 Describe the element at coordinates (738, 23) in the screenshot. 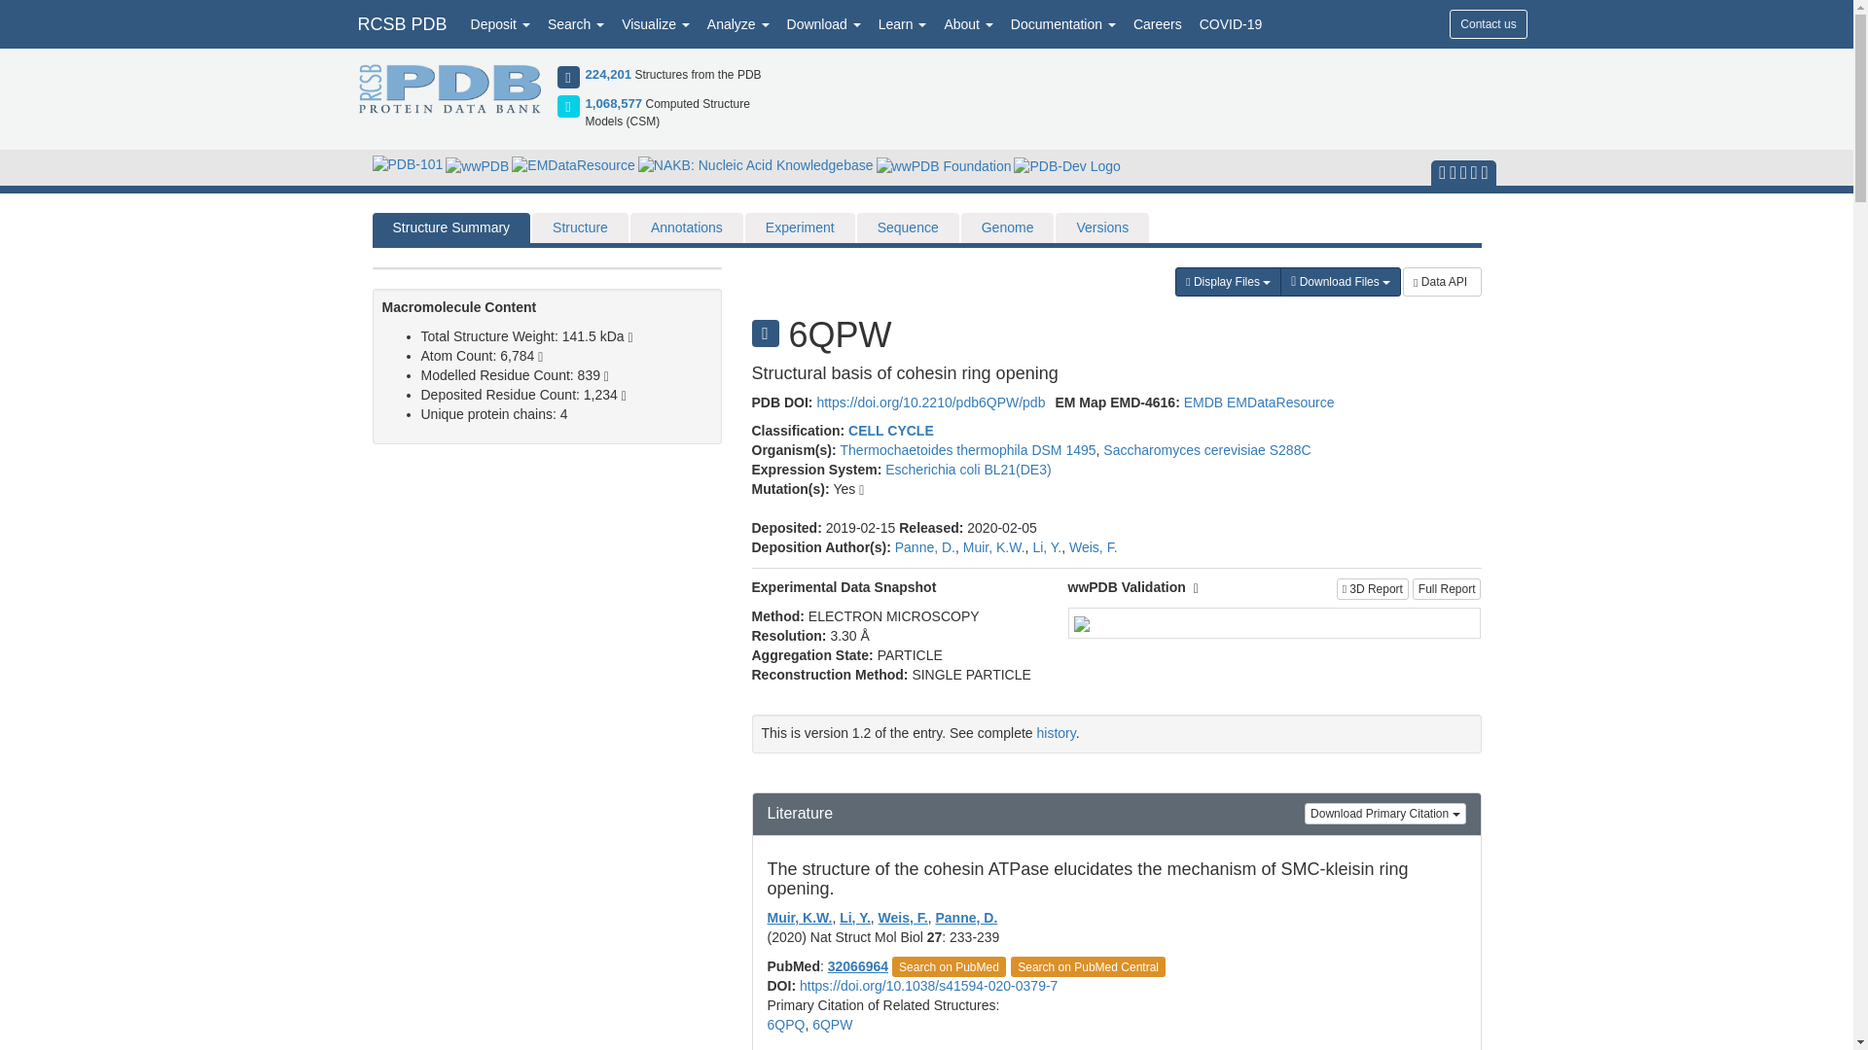

I see `Analyze ` at that location.